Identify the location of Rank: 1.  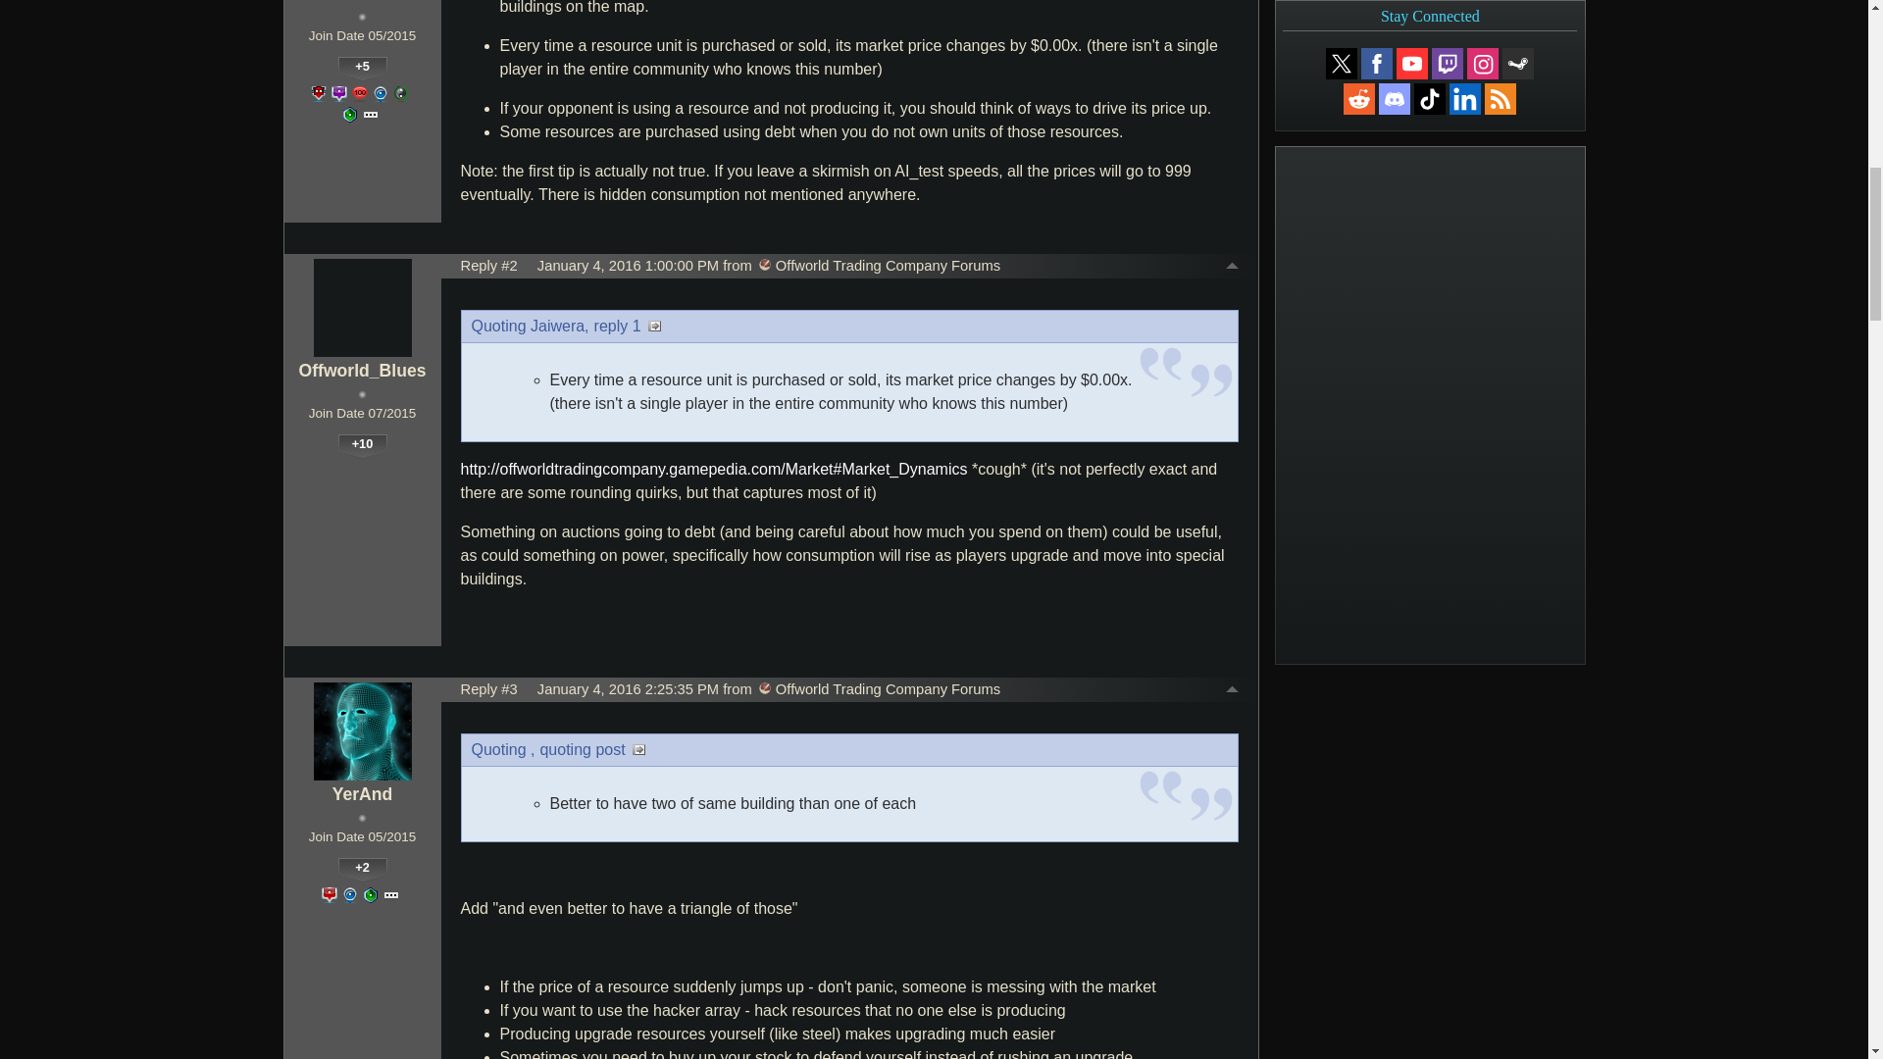
(362, 16).